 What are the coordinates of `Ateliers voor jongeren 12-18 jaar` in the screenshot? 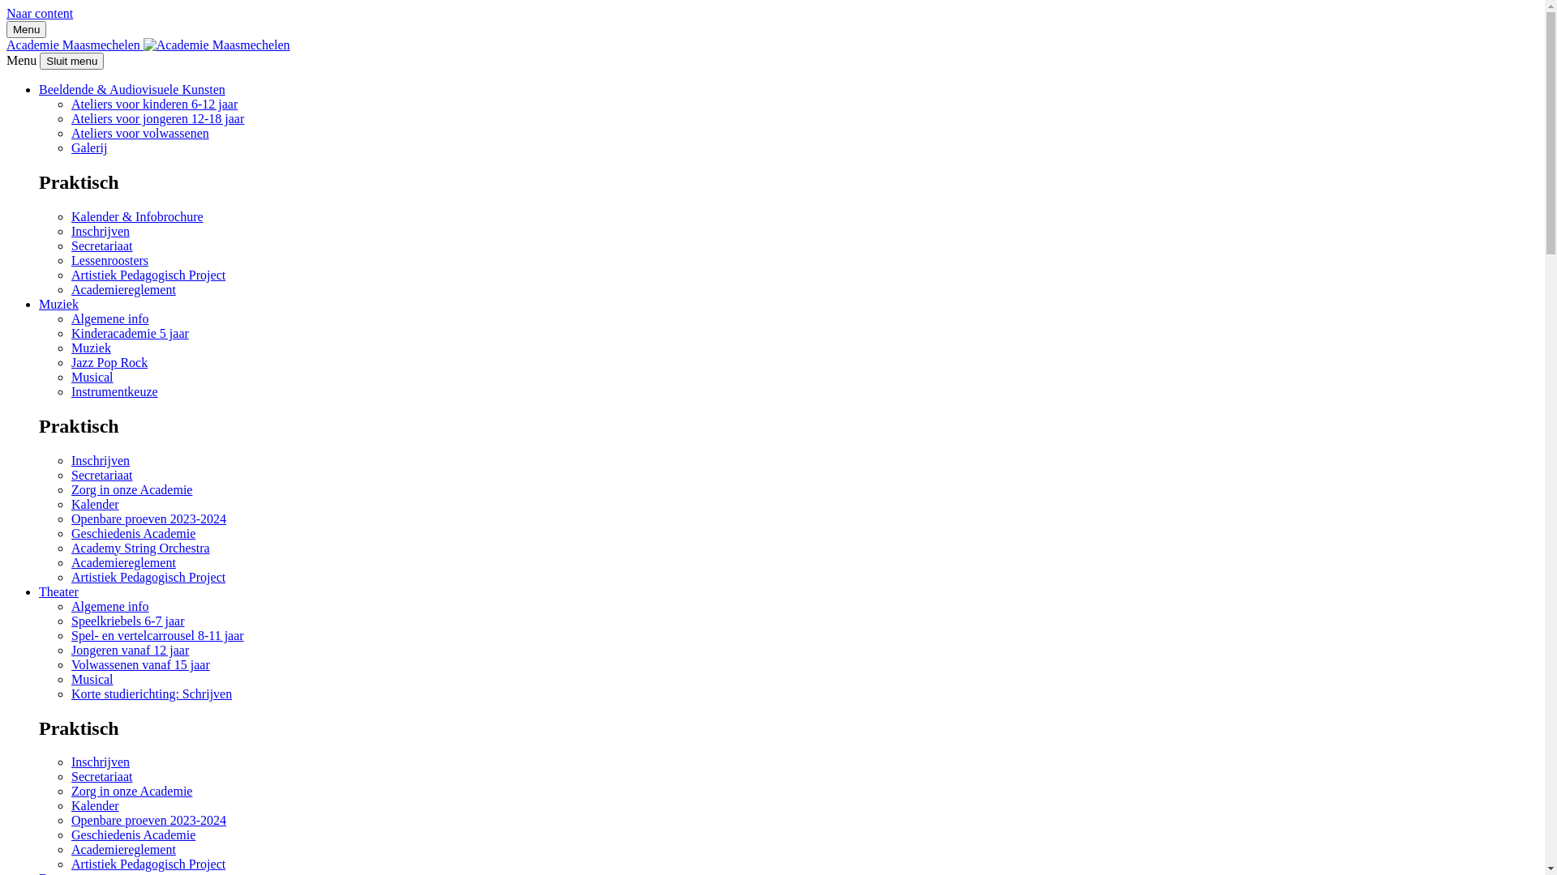 It's located at (157, 118).